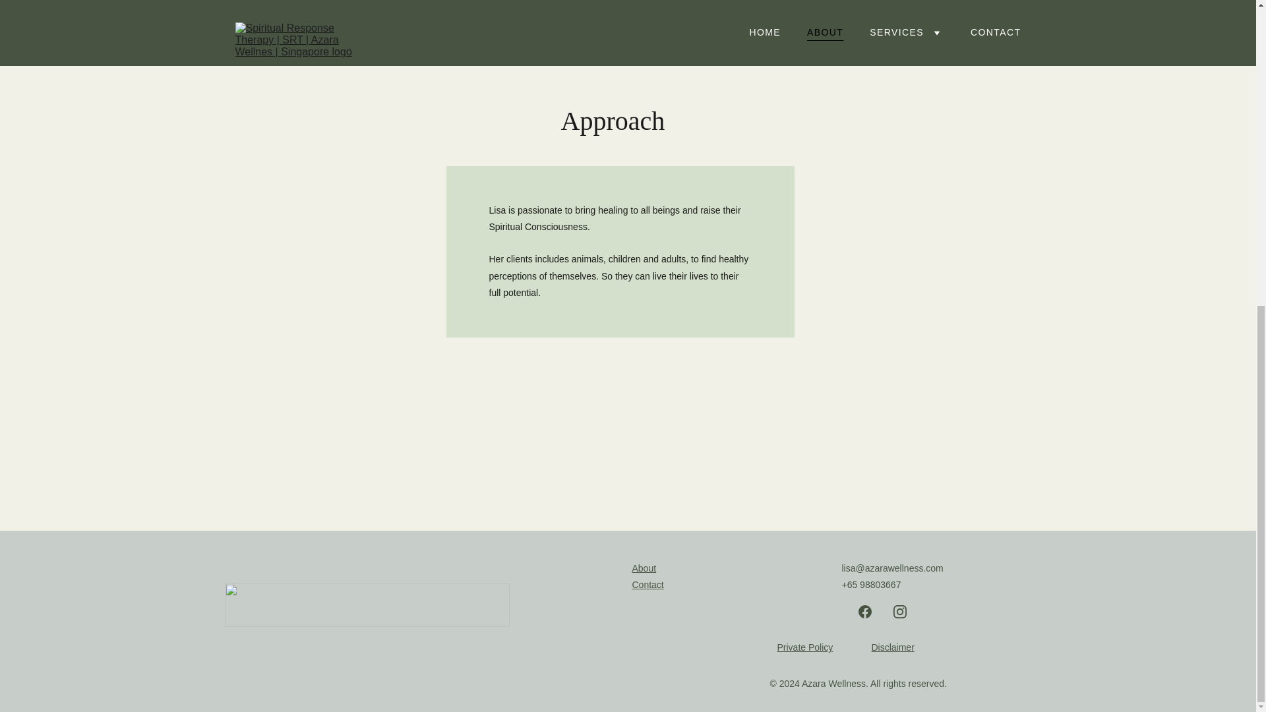 This screenshot has width=1266, height=712. I want to click on Contact, so click(648, 585).